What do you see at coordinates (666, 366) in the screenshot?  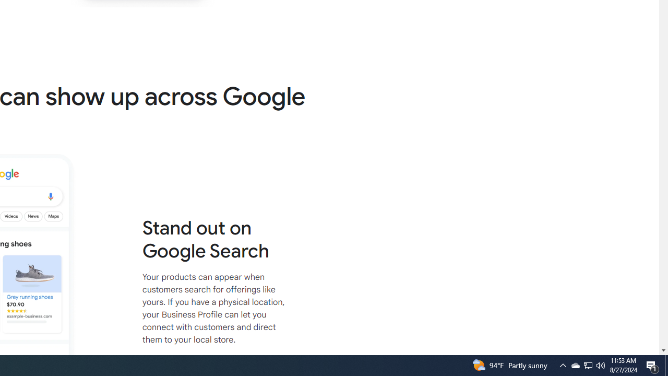 I see `Show desktop` at bounding box center [666, 366].